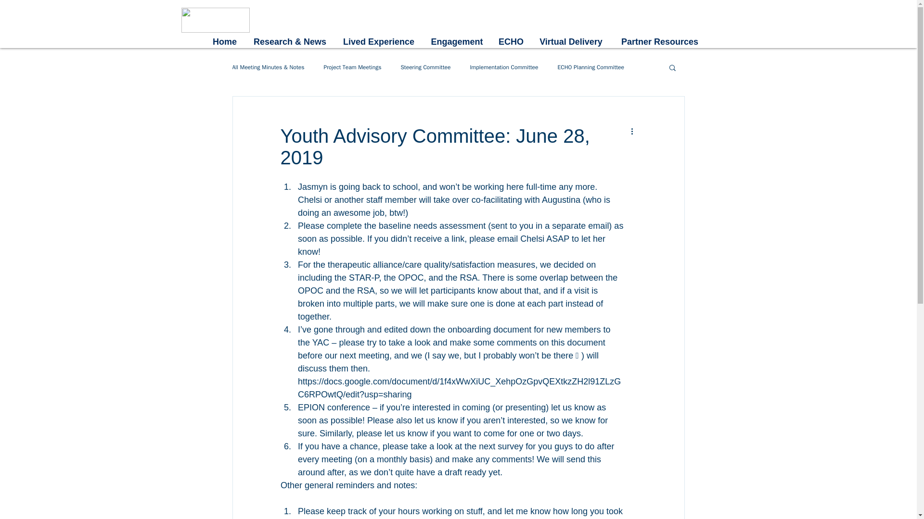 This screenshot has height=519, width=924. Describe the element at coordinates (510, 42) in the screenshot. I see `ECHO` at that location.